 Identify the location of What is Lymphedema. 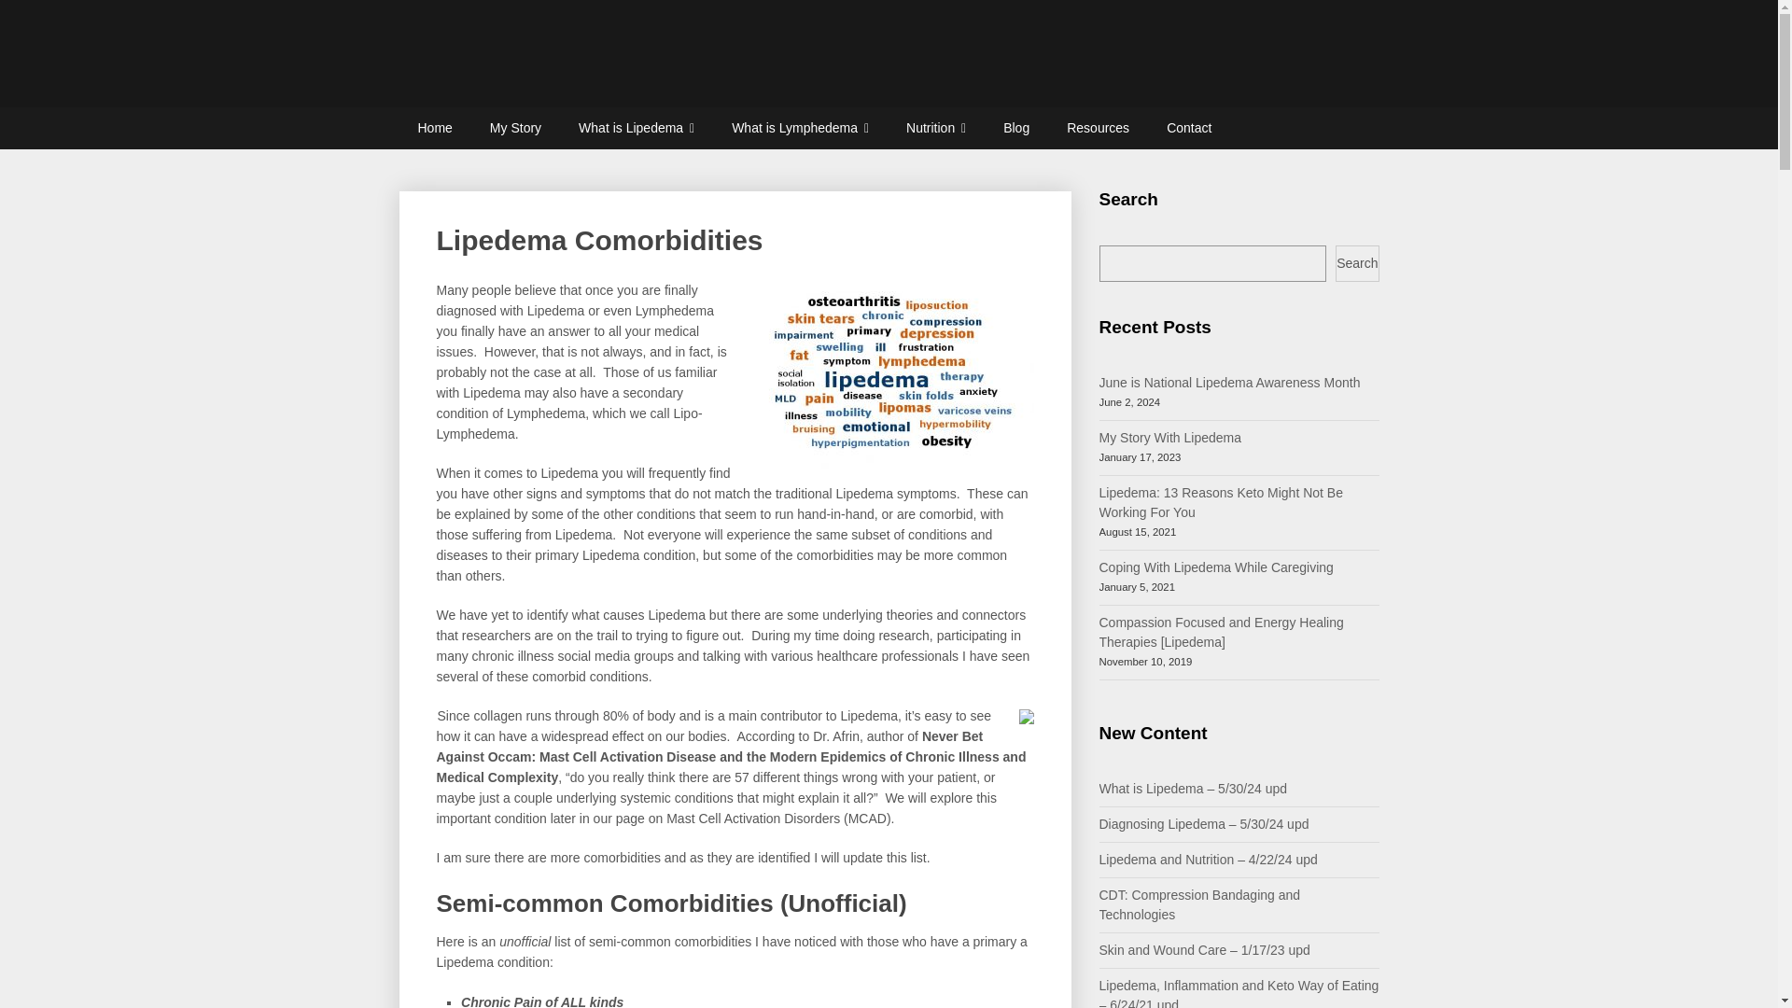
(800, 127).